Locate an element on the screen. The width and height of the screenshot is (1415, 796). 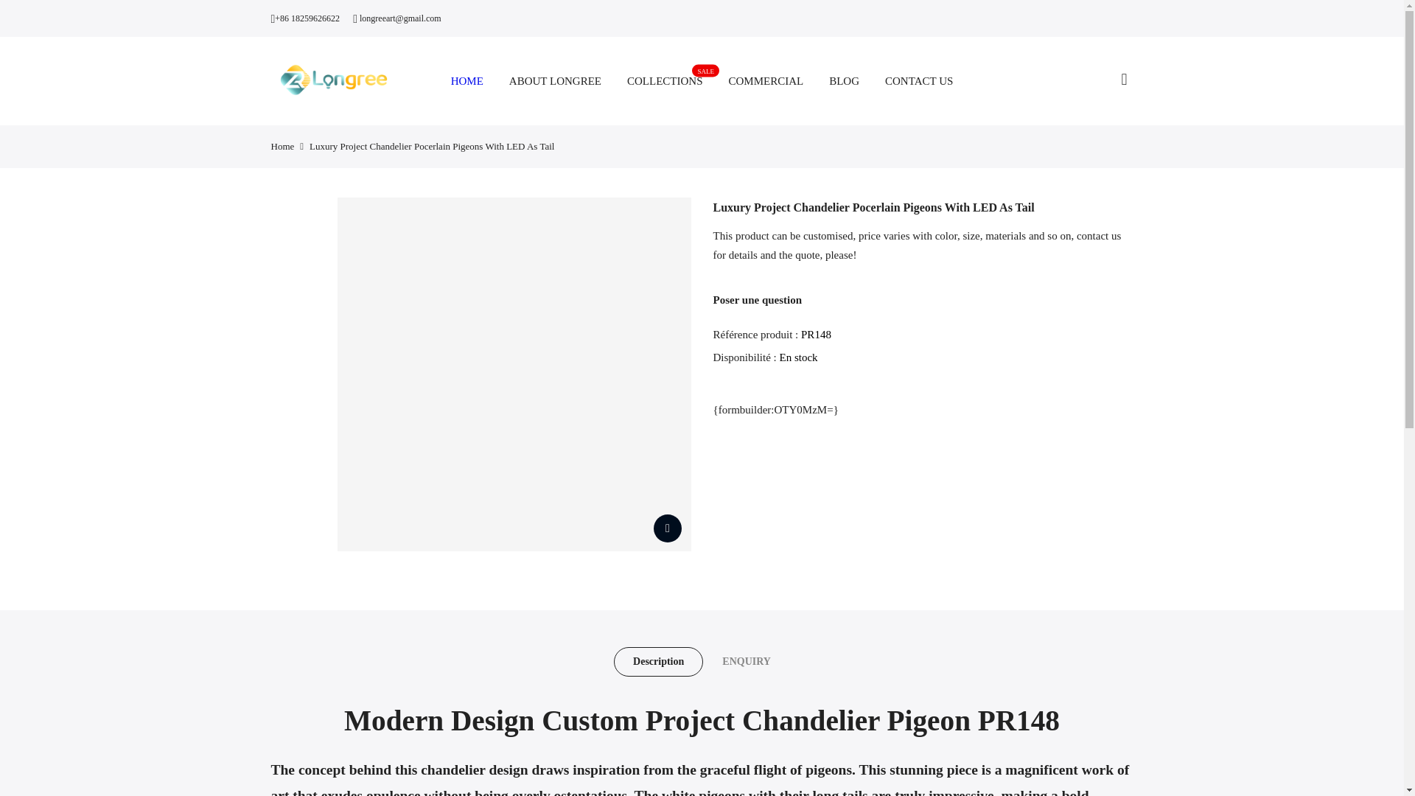
GLASS WALL PLATES is located at coordinates (665, 80).